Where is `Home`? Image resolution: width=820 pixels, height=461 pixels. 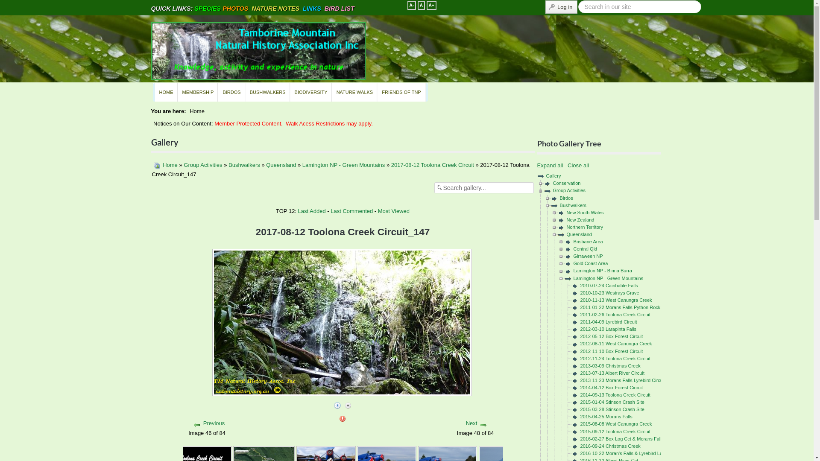 Home is located at coordinates (170, 165).